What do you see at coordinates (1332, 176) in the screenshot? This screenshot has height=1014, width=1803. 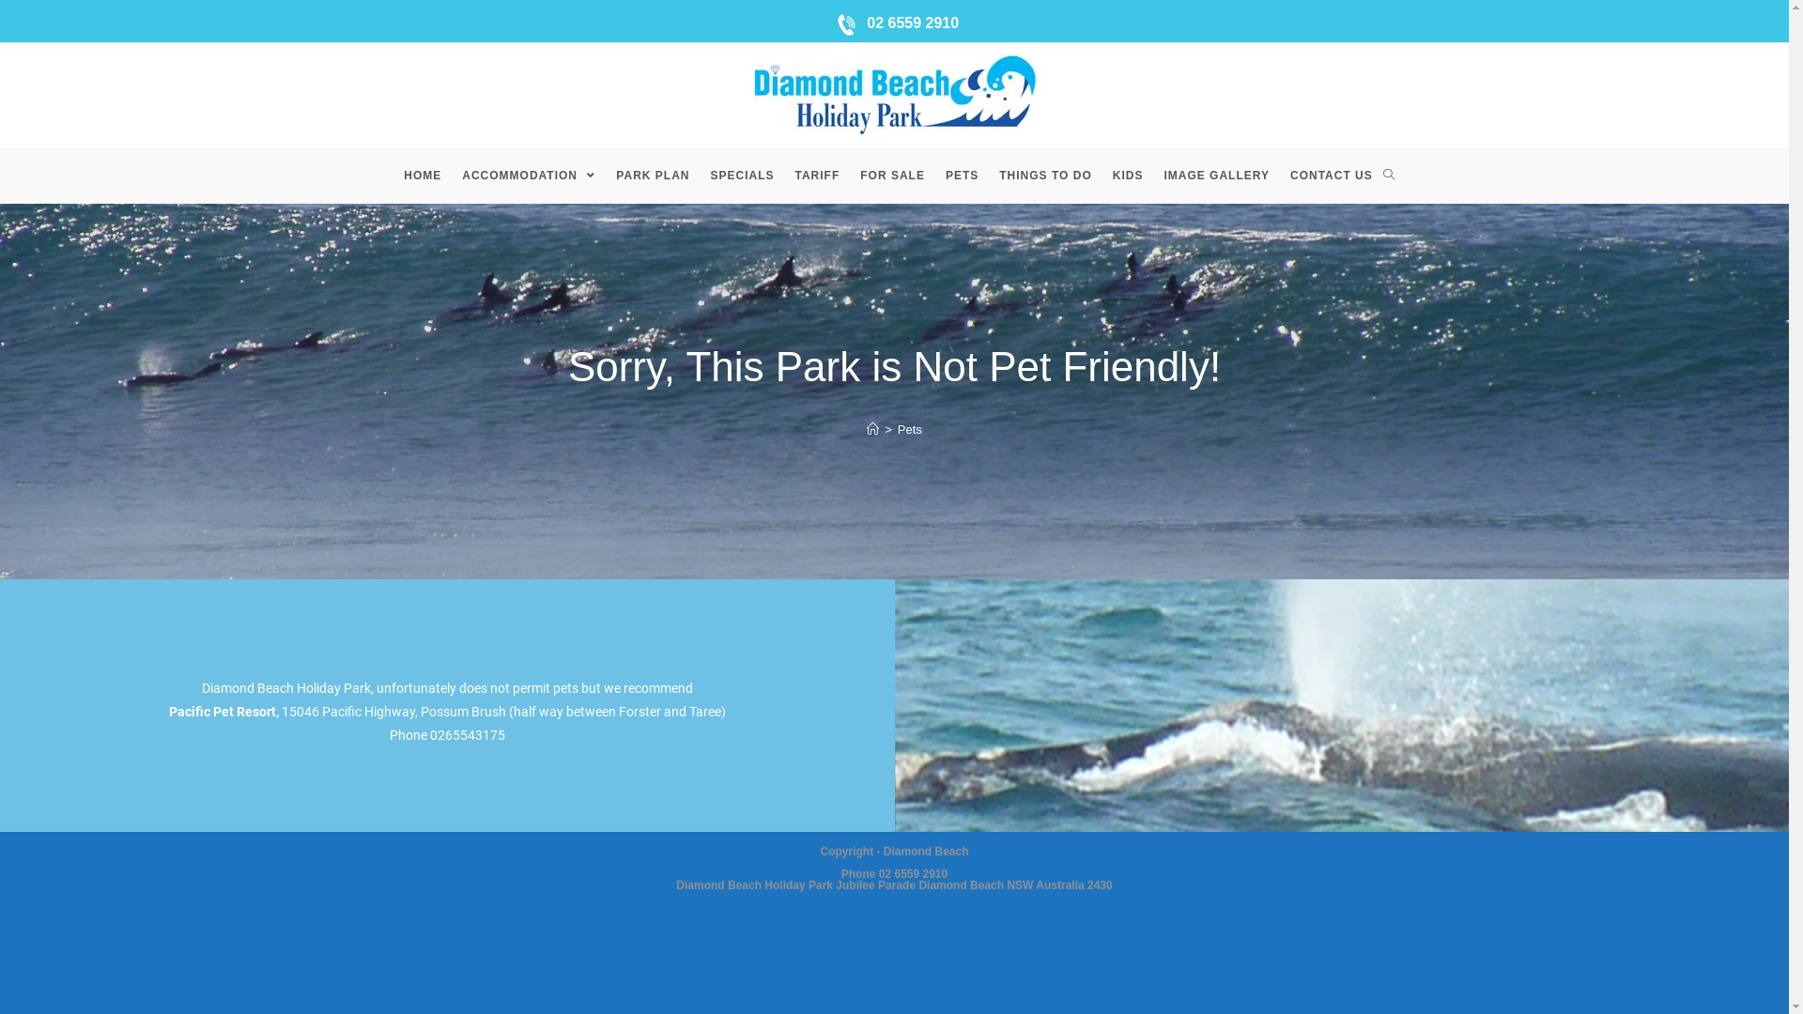 I see `CONTACT US` at bounding box center [1332, 176].